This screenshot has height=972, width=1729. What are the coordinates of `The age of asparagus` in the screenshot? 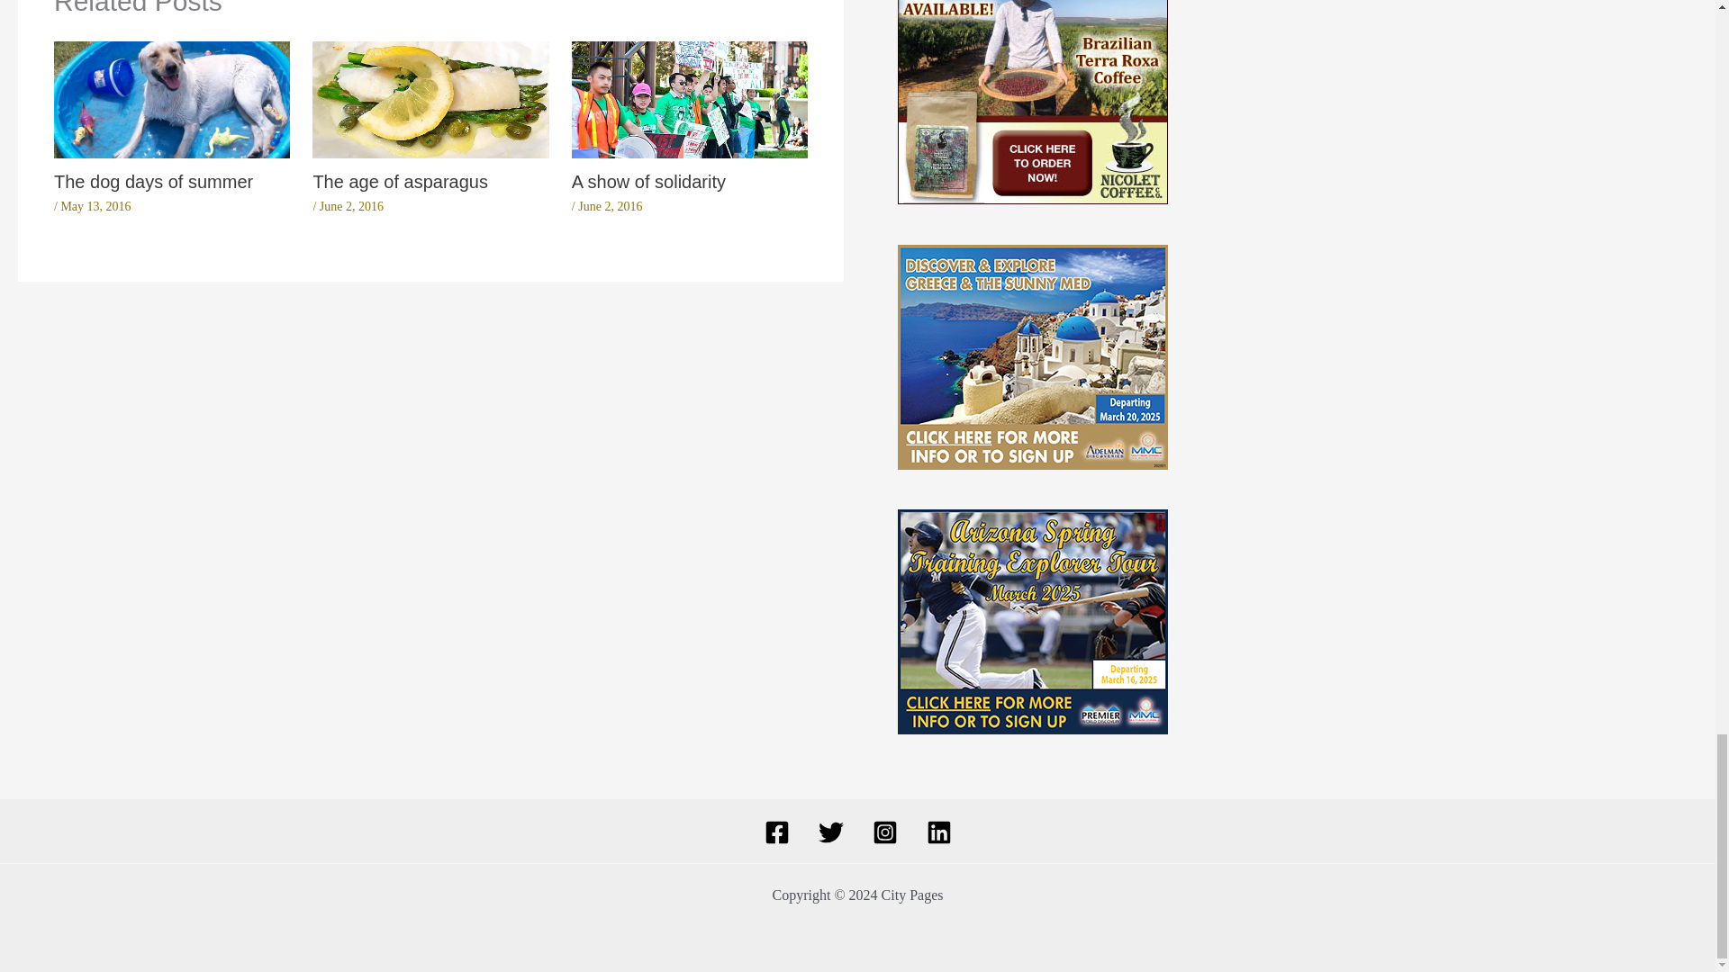 It's located at (400, 182).